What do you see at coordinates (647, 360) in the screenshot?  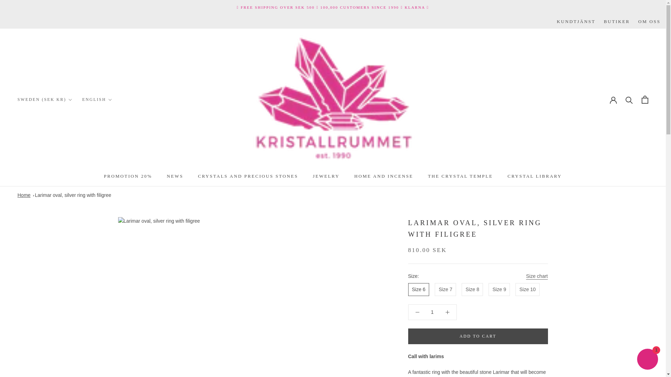 I see `Shopify online store chat` at bounding box center [647, 360].